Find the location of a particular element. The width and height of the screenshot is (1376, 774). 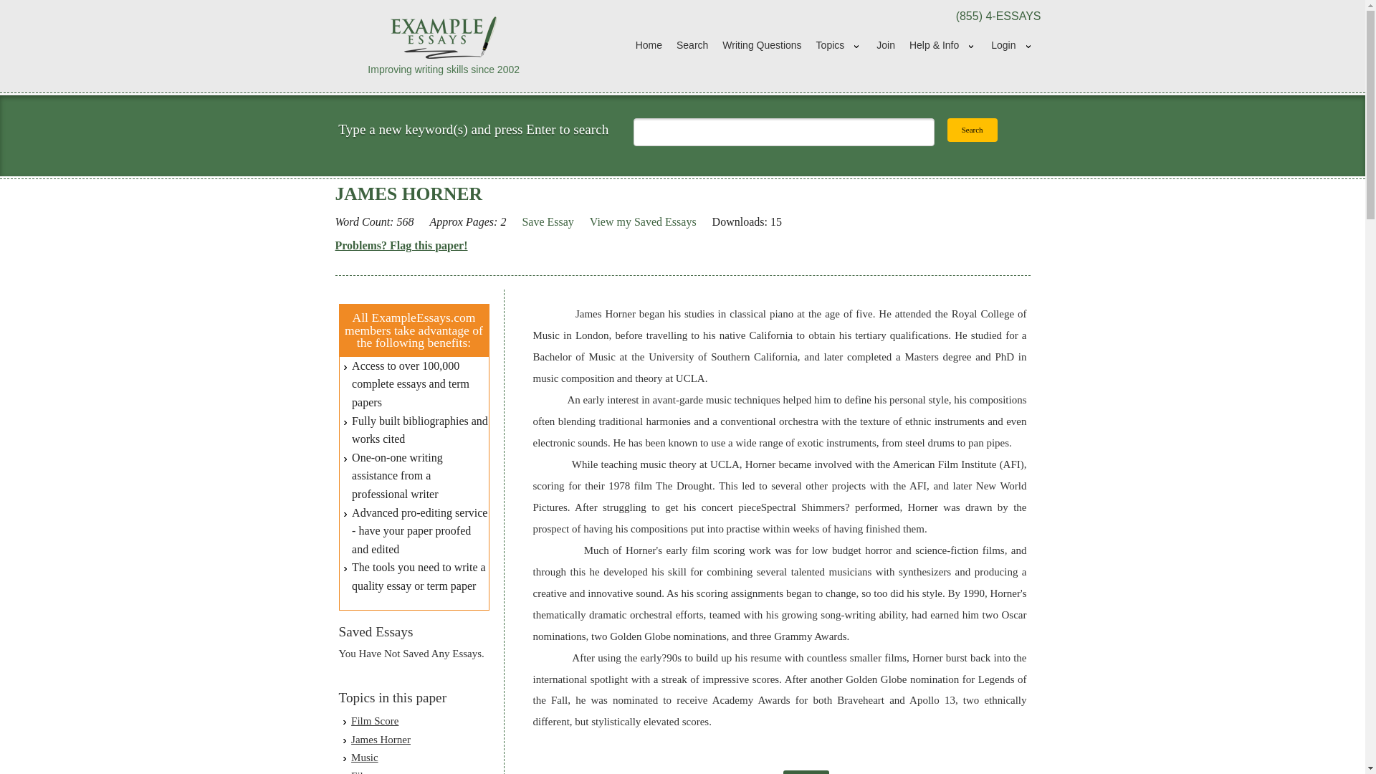

Music is located at coordinates (364, 757).